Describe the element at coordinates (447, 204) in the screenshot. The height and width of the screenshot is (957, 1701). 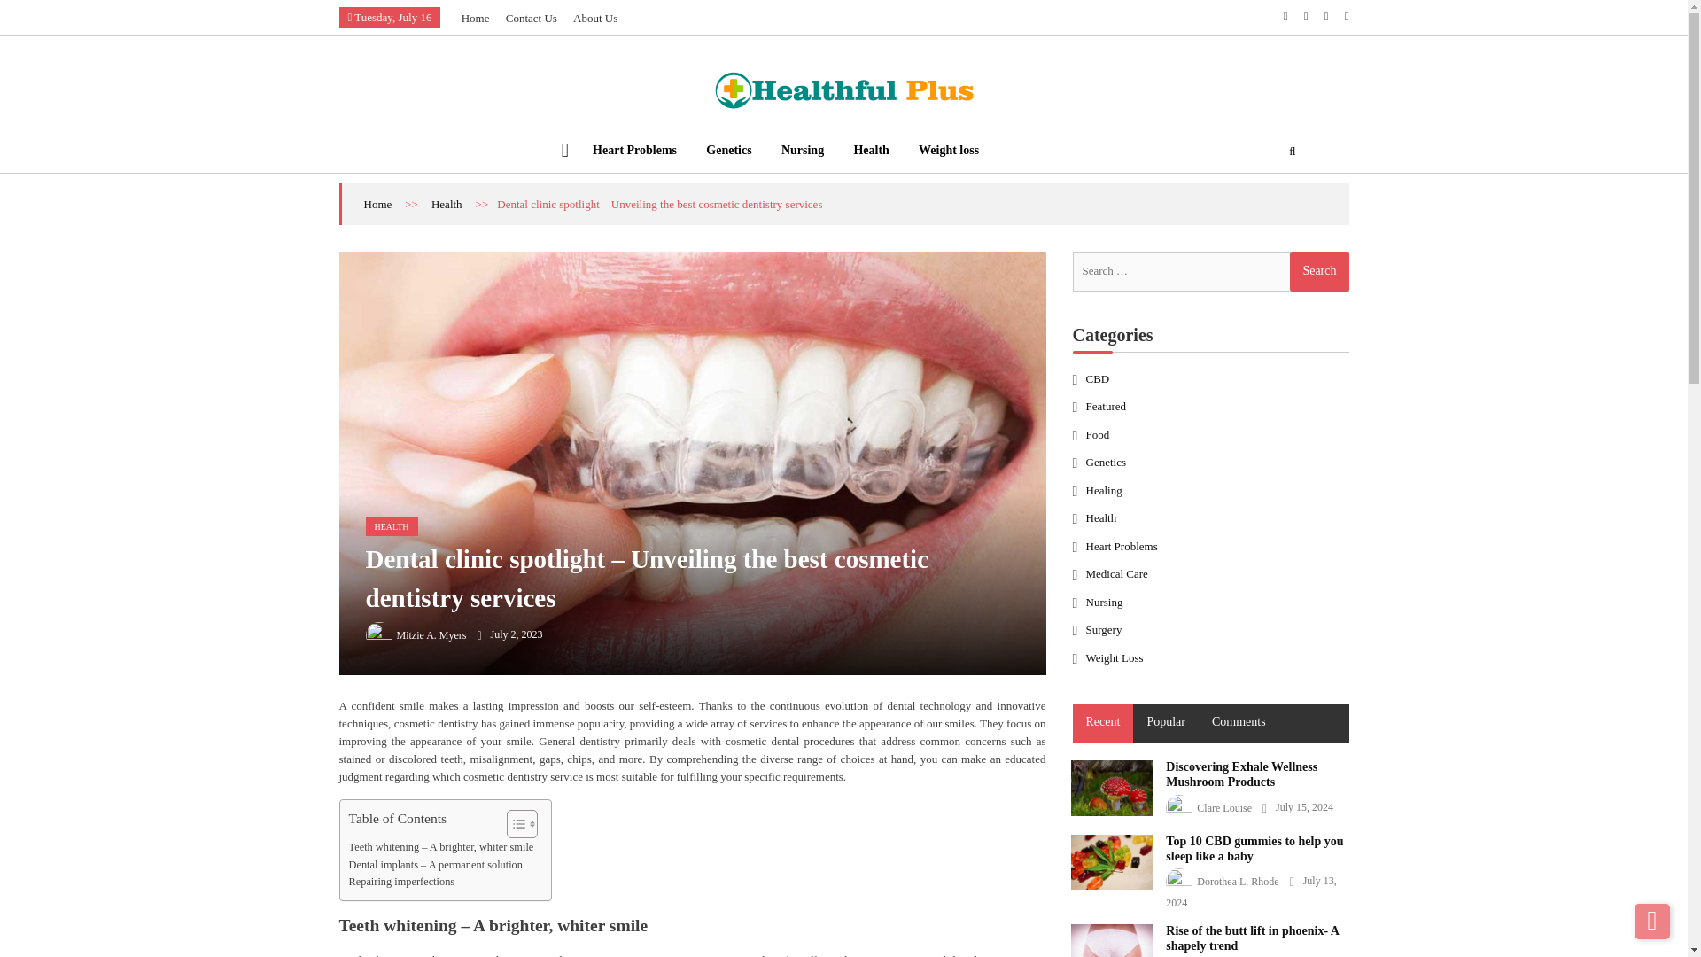
I see `Health` at that location.